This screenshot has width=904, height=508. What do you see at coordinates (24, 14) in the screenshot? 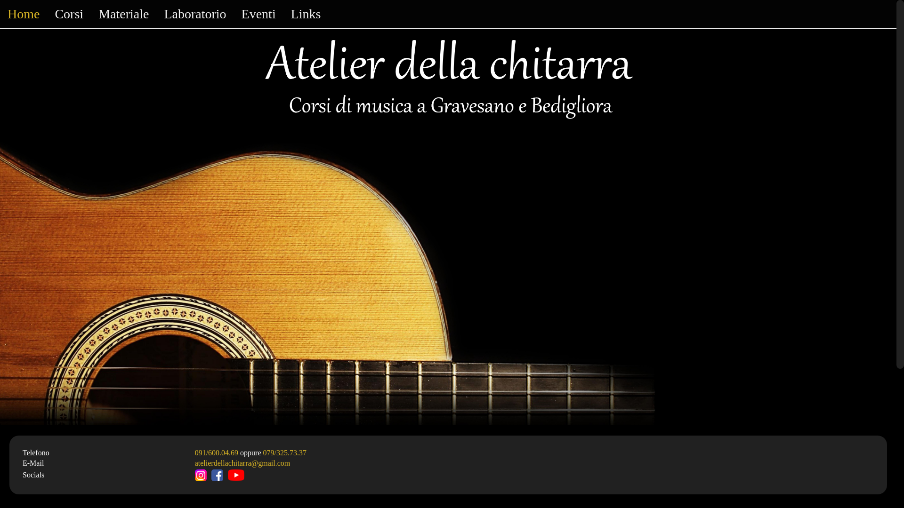
I see `Home` at bounding box center [24, 14].